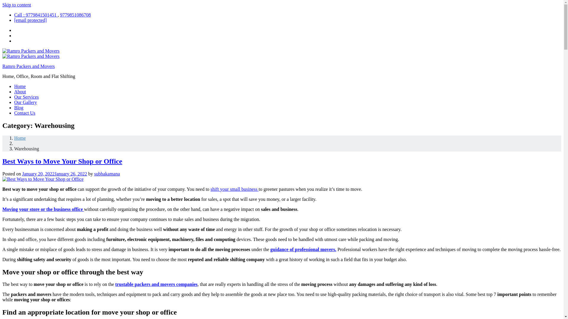 Image resolution: width=568 pixels, height=319 pixels. Describe the element at coordinates (27, 148) in the screenshot. I see `Warehousing` at that location.